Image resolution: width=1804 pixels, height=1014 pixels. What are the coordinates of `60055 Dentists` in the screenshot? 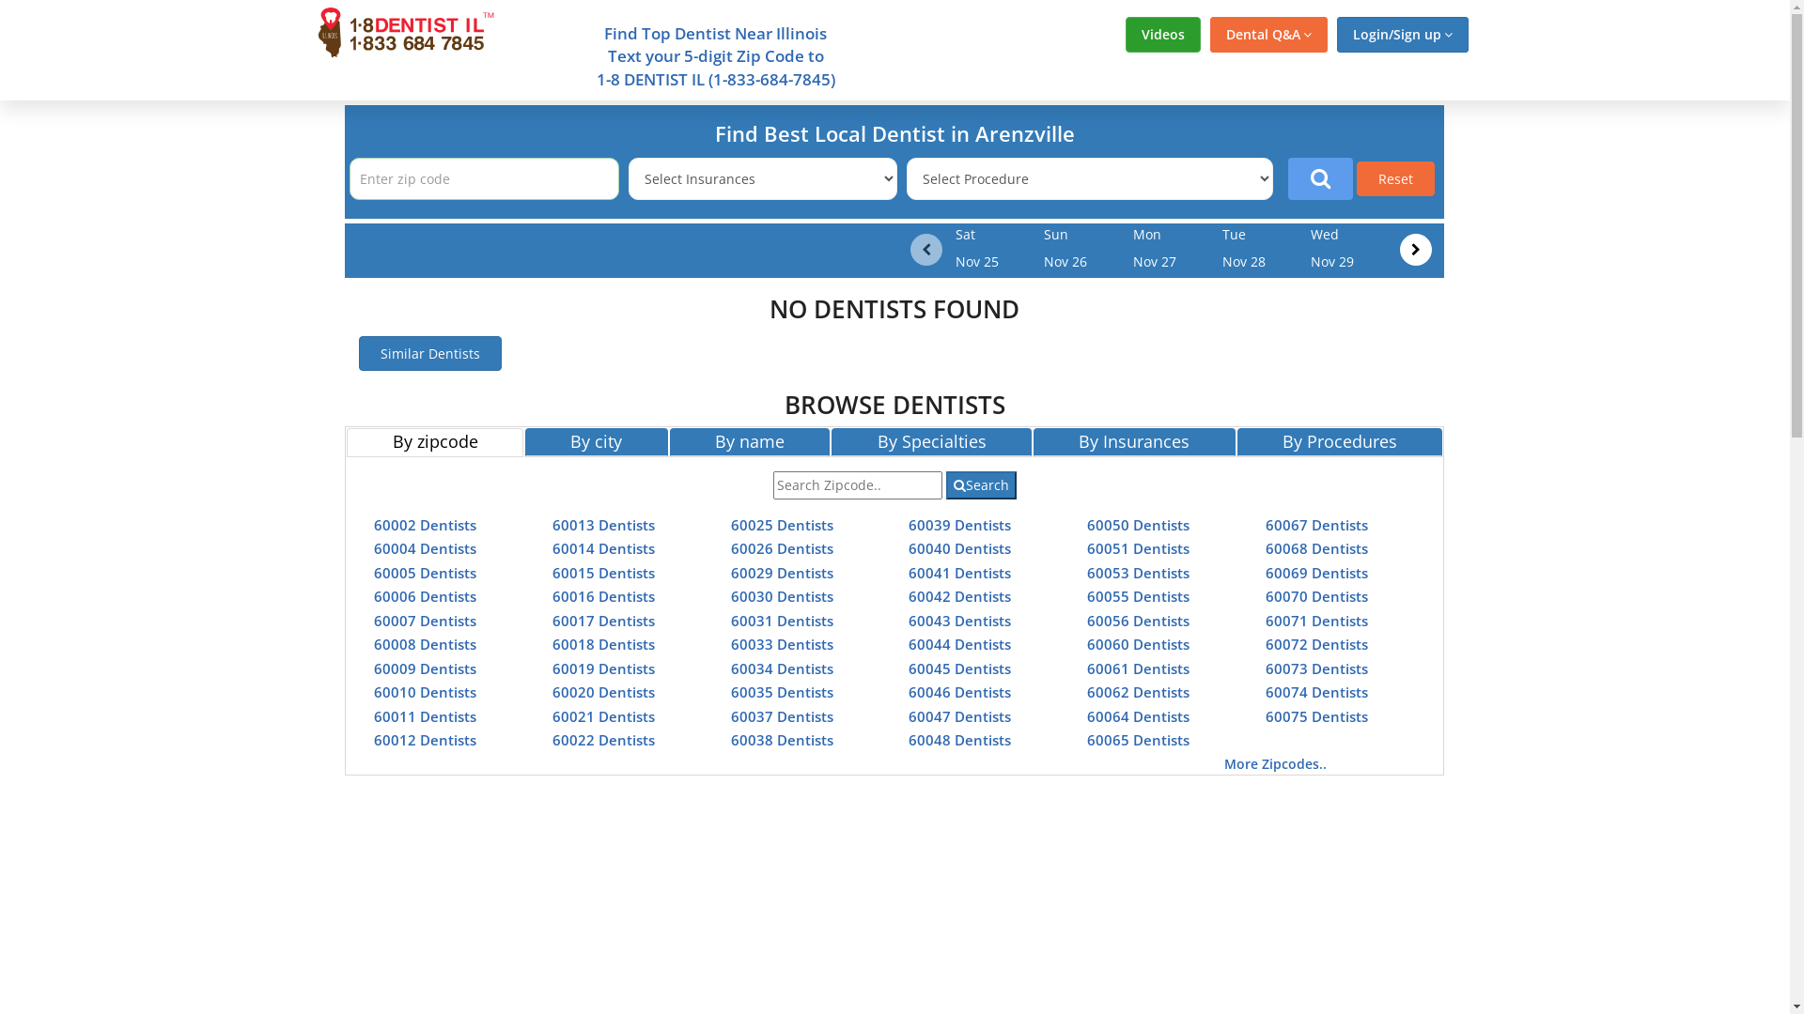 It's located at (1139, 596).